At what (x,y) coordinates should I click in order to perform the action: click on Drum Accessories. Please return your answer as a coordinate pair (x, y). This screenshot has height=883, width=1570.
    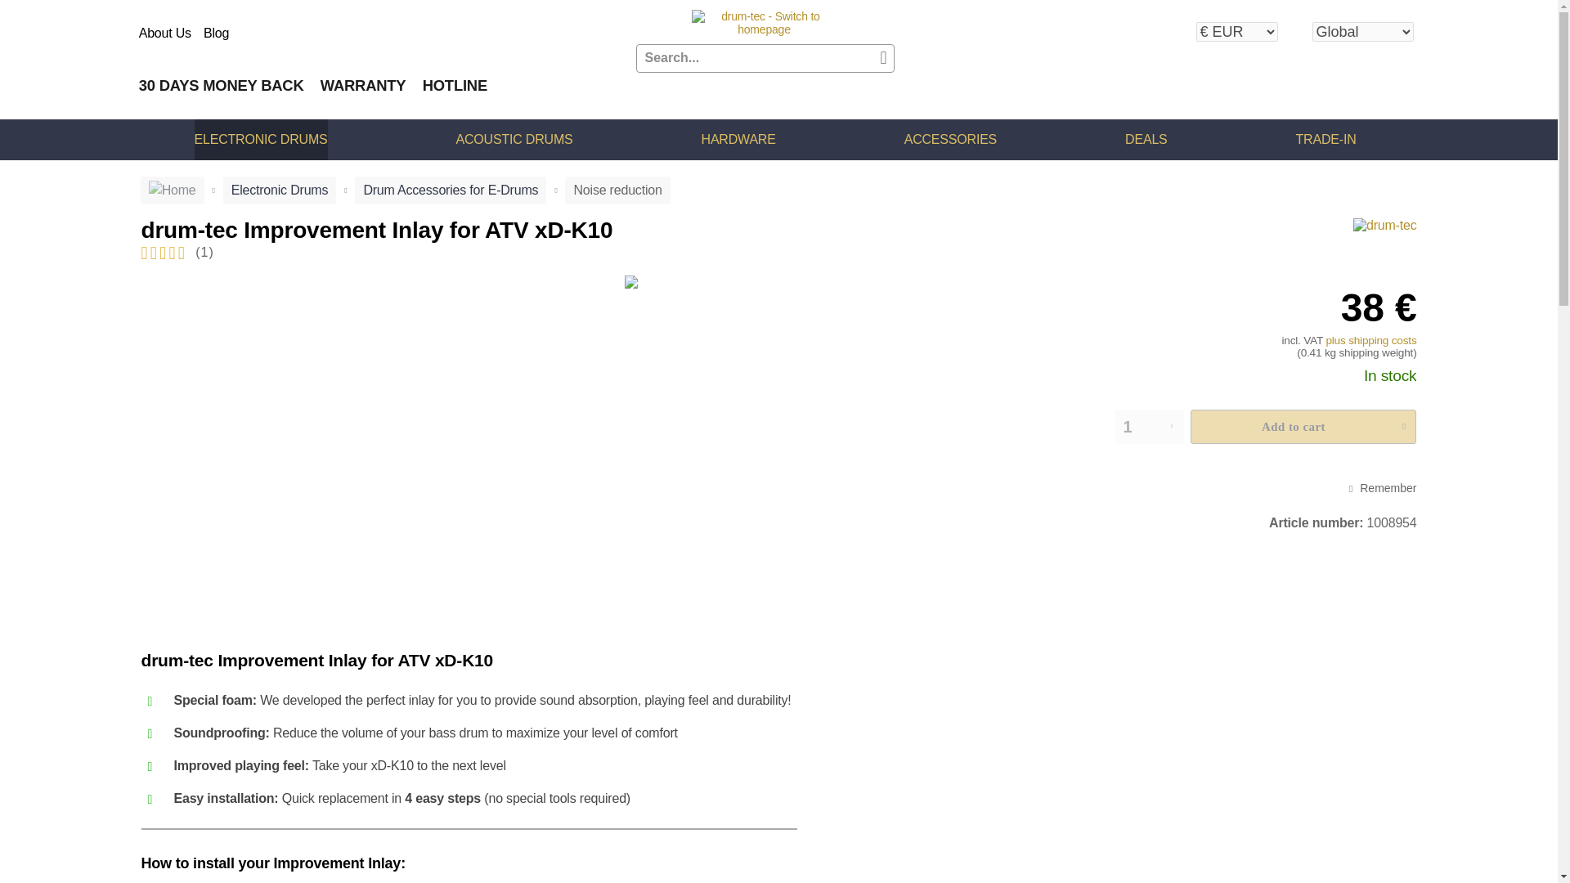
    Looking at the image, I should click on (950, 139).